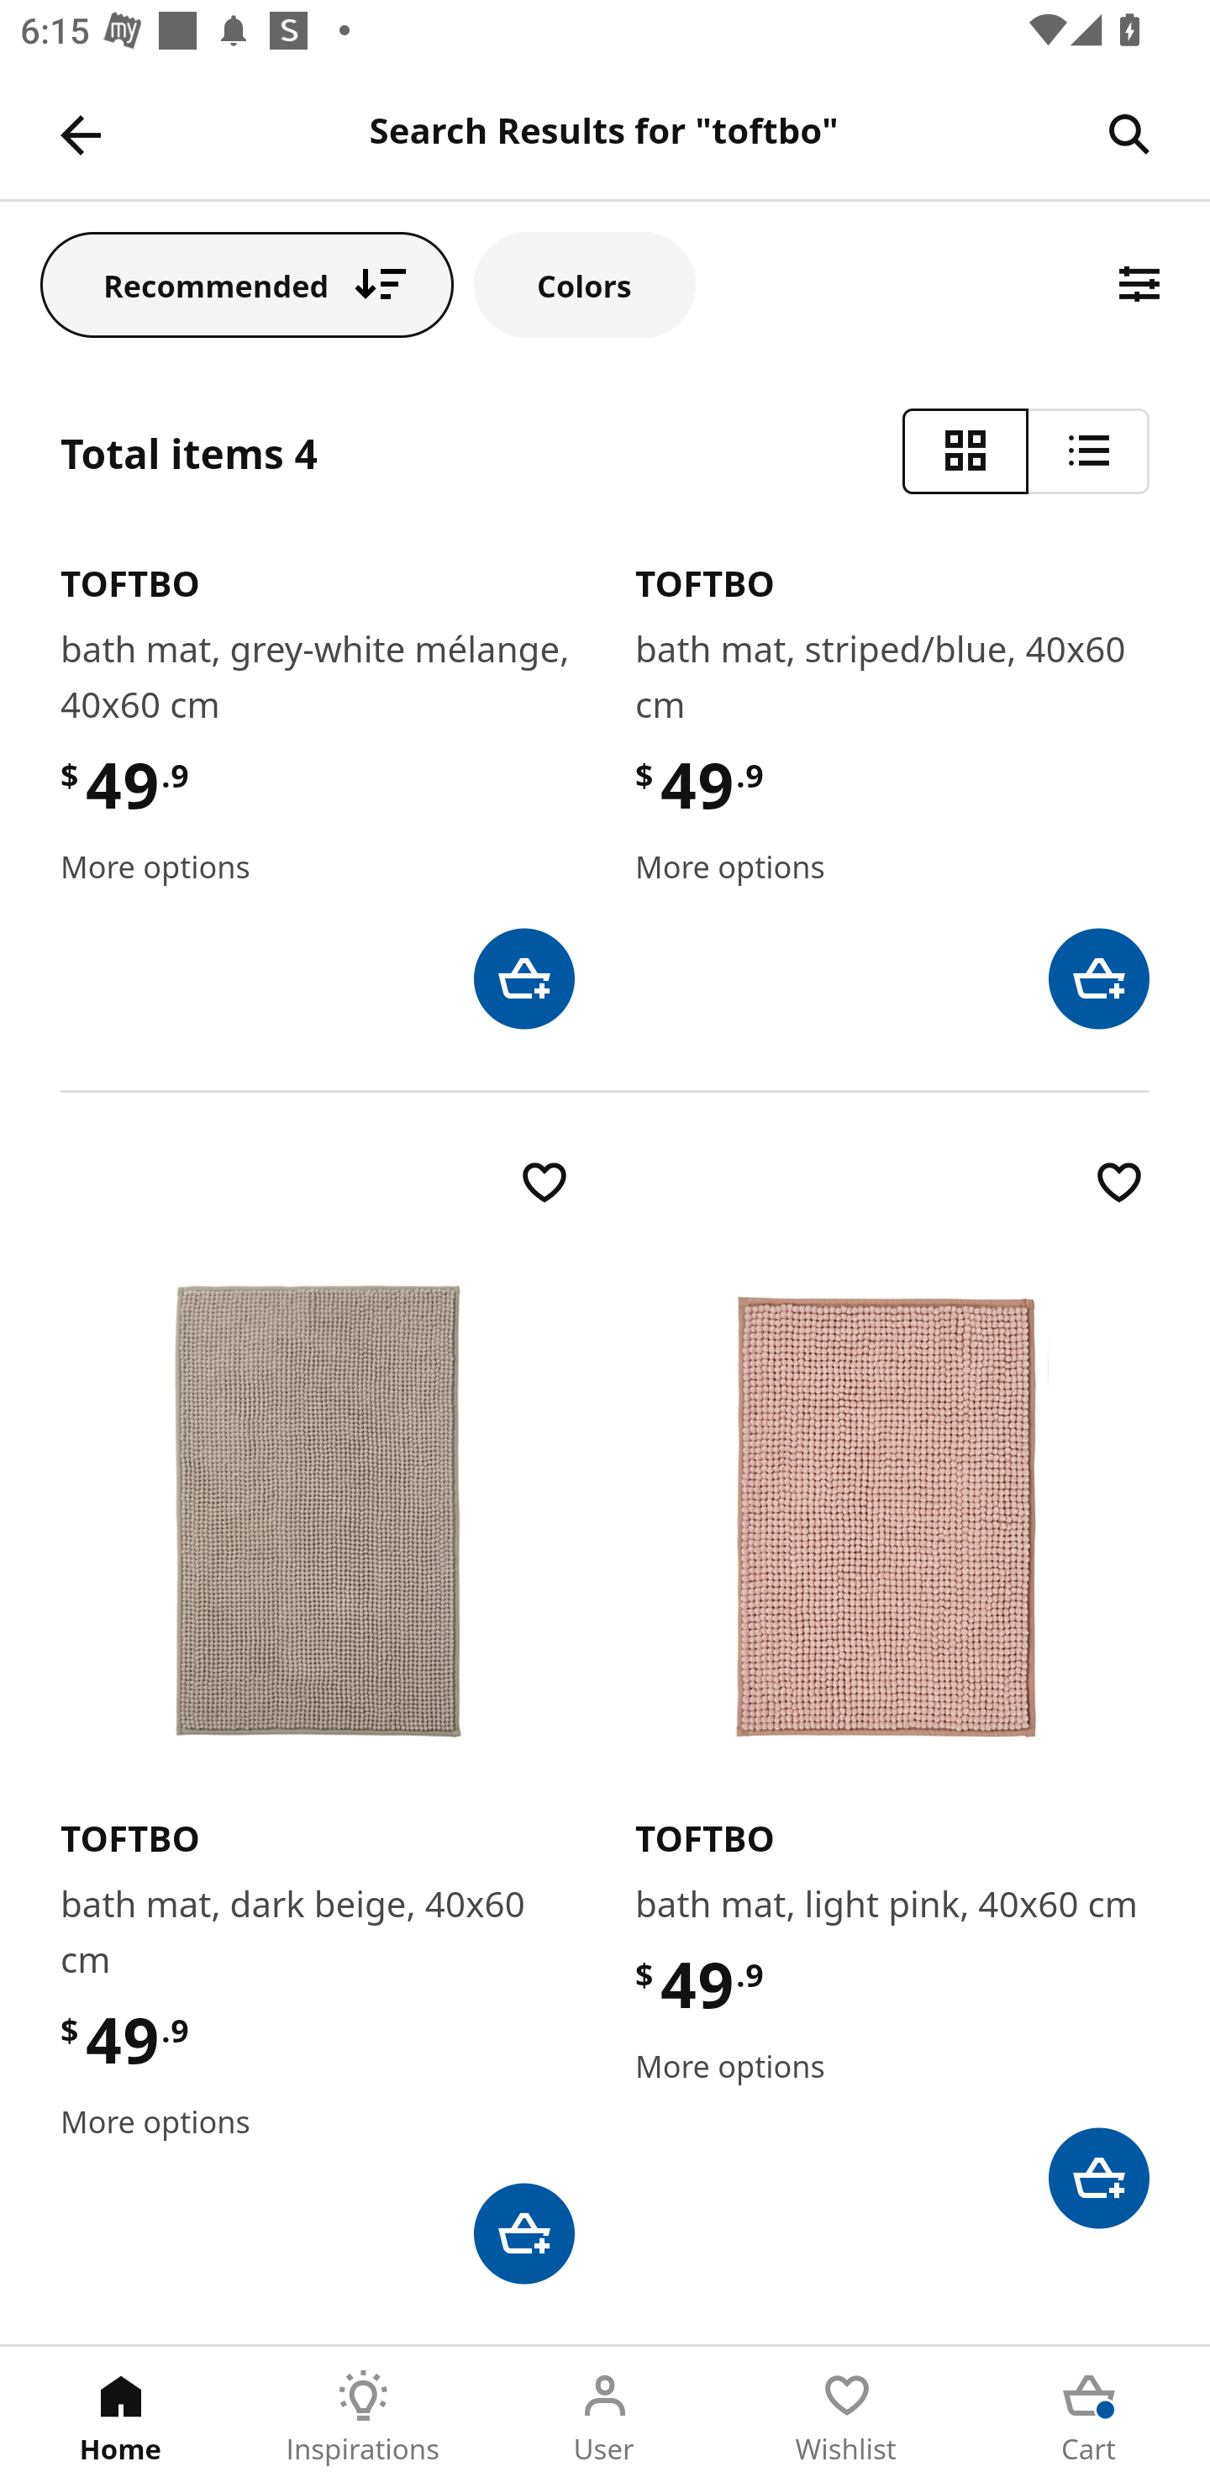  Describe the element at coordinates (247, 284) in the screenshot. I see `Recommended` at that location.